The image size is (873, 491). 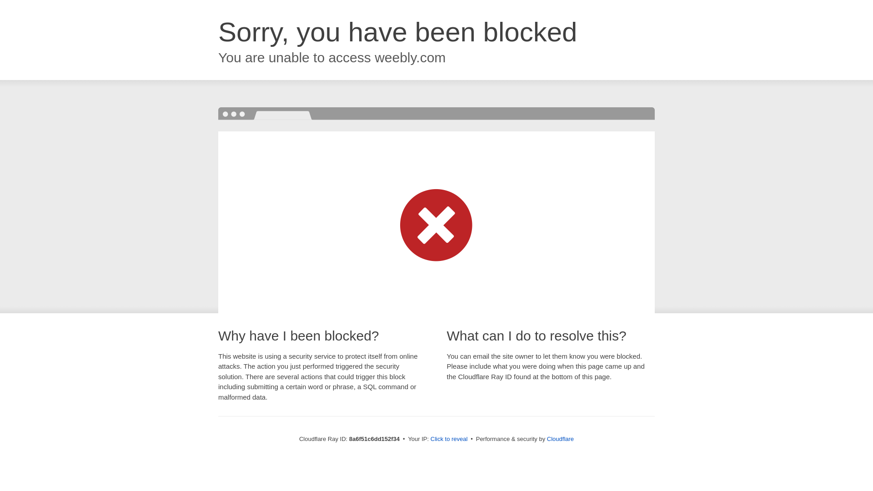 What do you see at coordinates (449, 439) in the screenshot?
I see `Click to reveal` at bounding box center [449, 439].